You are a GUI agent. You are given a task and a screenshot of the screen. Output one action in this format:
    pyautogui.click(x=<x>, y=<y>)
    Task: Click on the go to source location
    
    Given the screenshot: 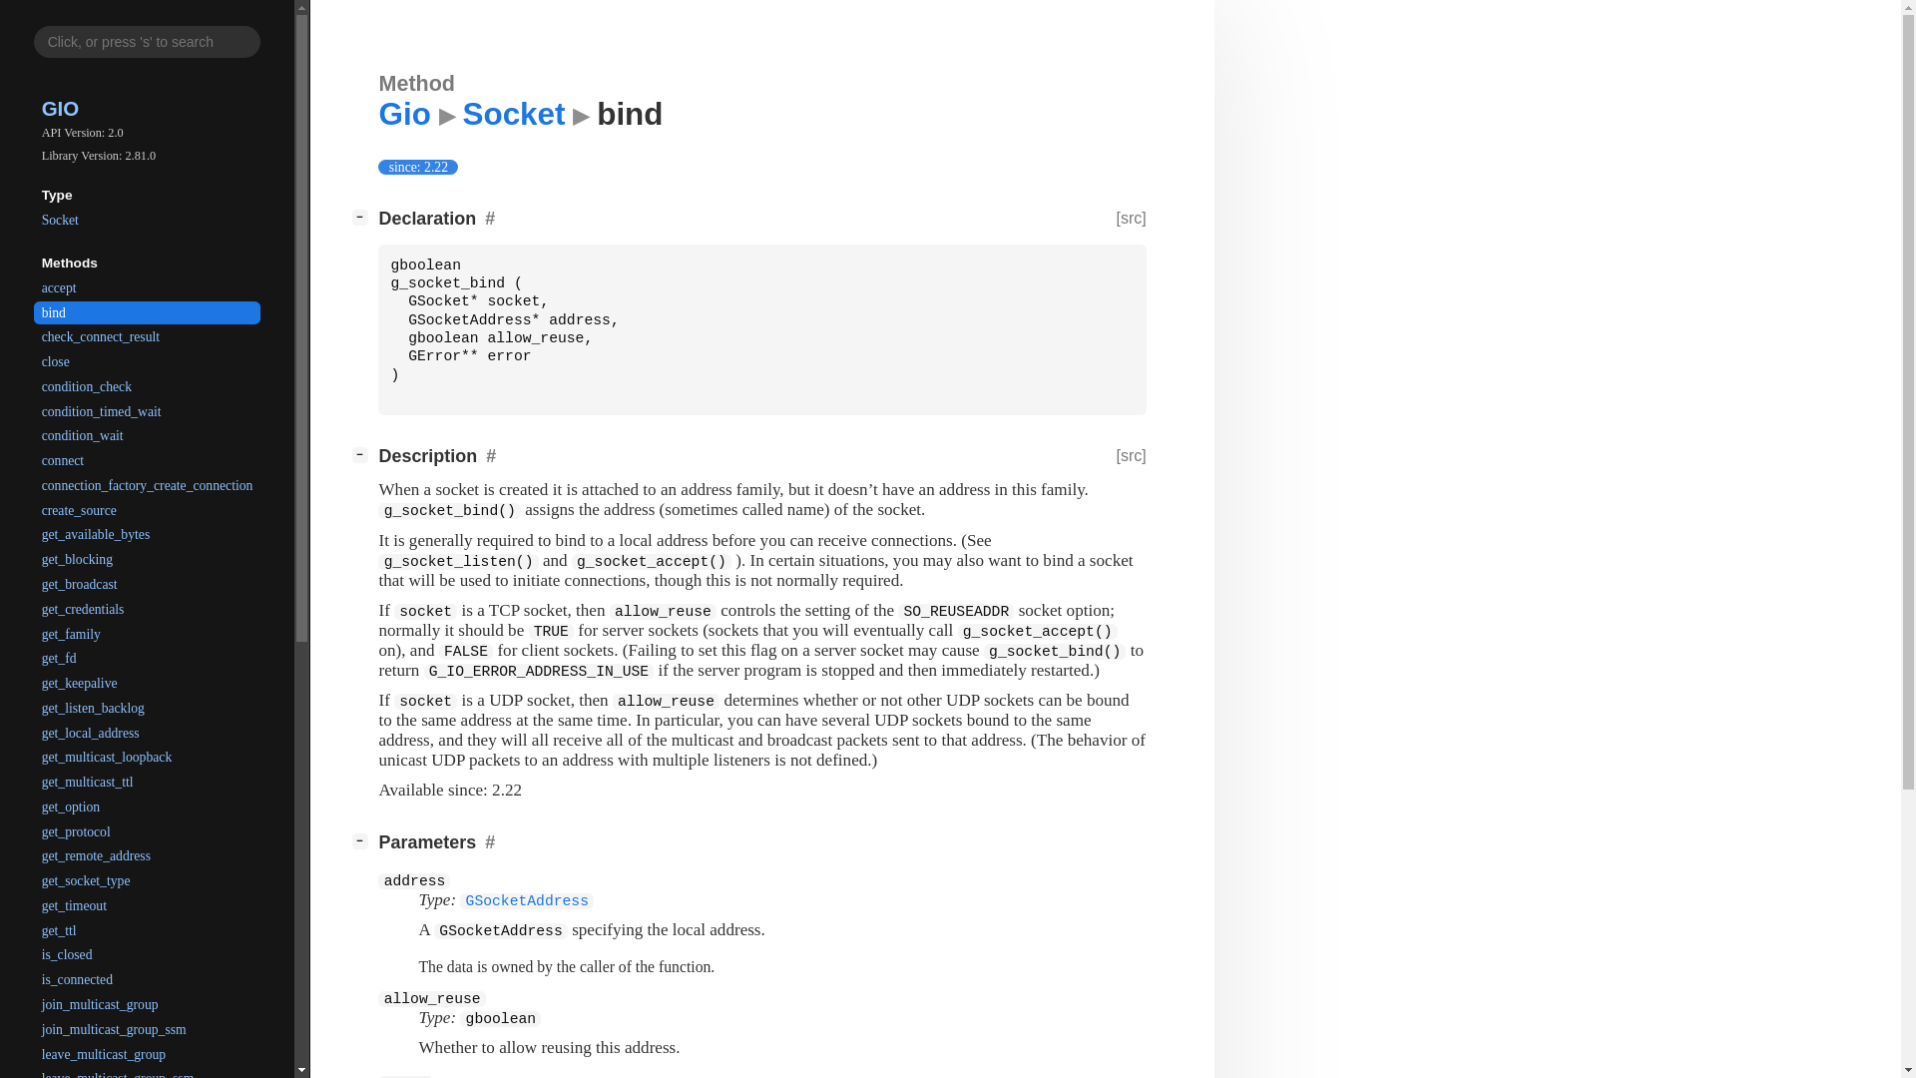 What is the action you would take?
    pyautogui.click(x=1130, y=218)
    